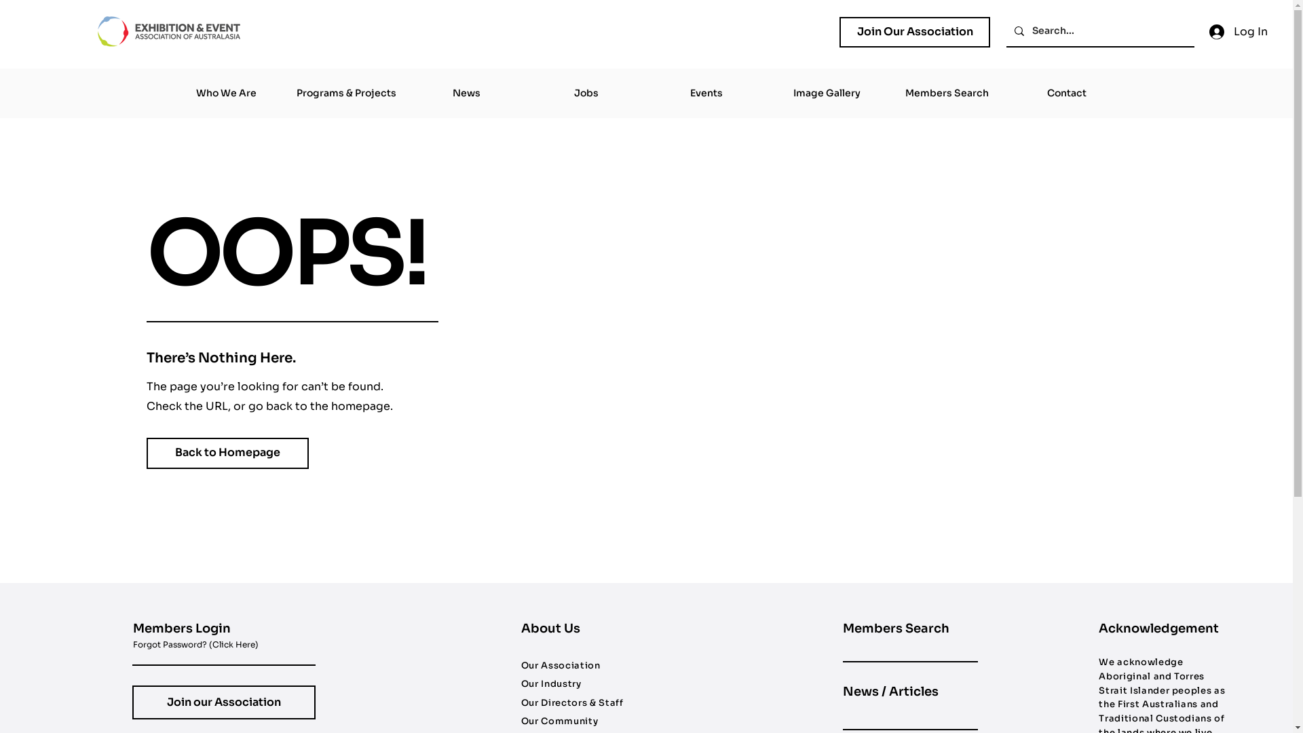  I want to click on Members Search, so click(946, 94).